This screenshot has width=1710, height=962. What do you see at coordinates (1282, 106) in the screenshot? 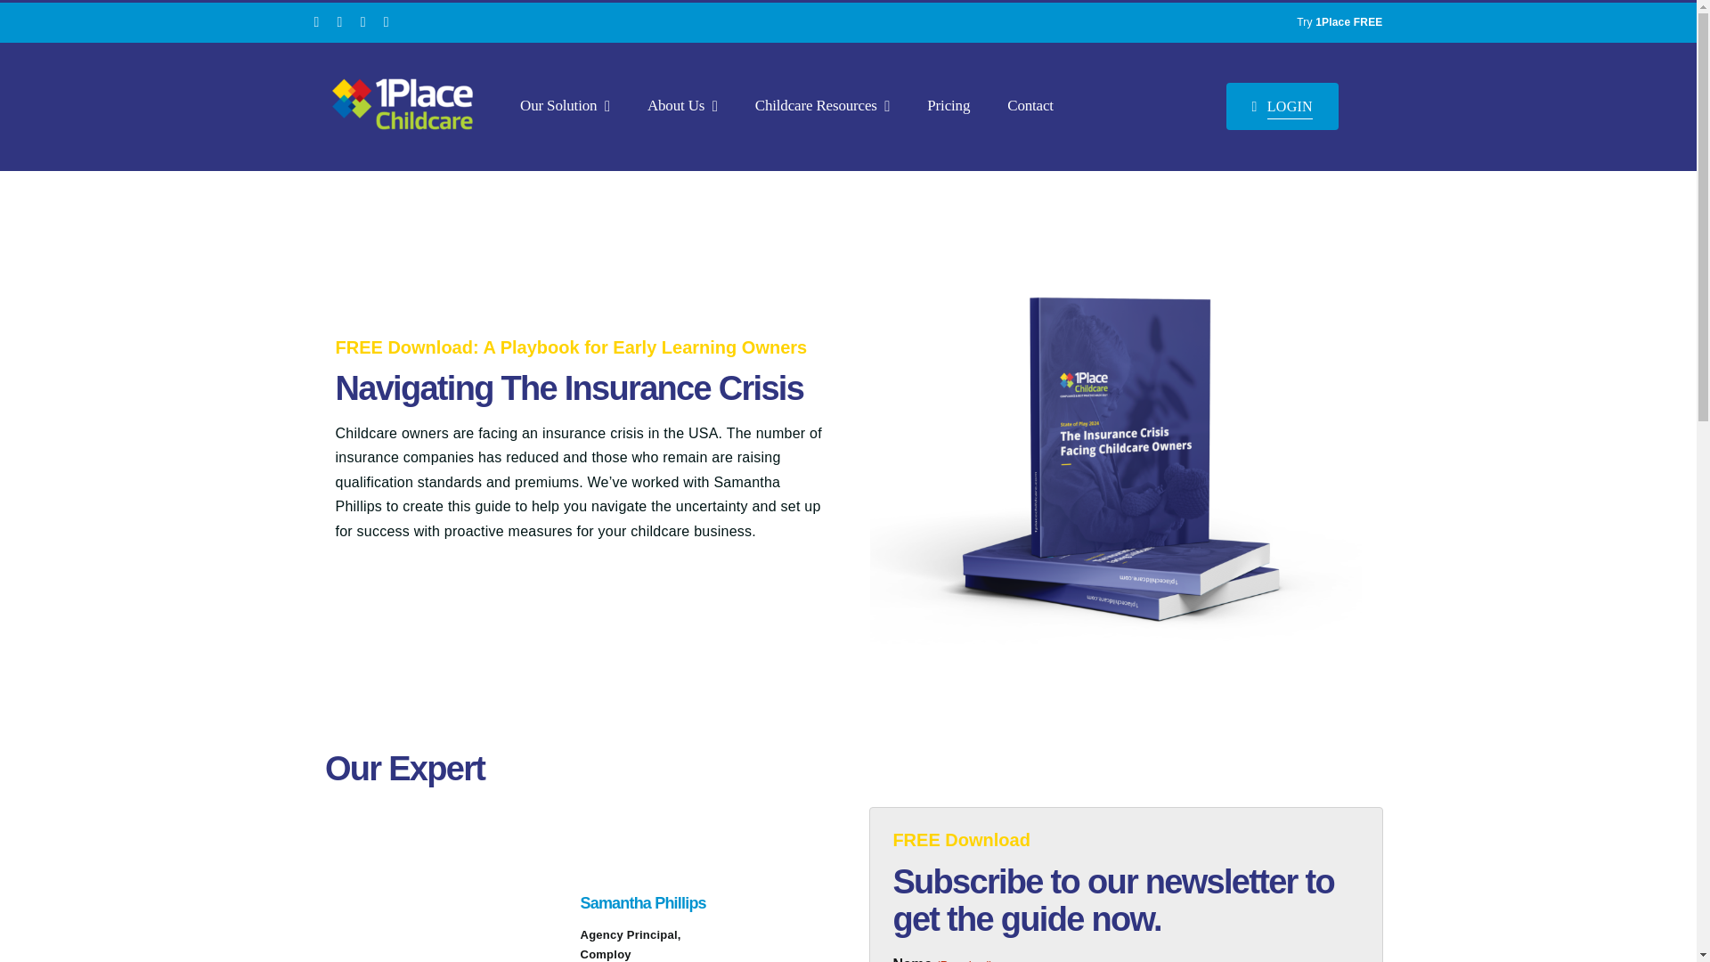
I see `LOGIN` at bounding box center [1282, 106].